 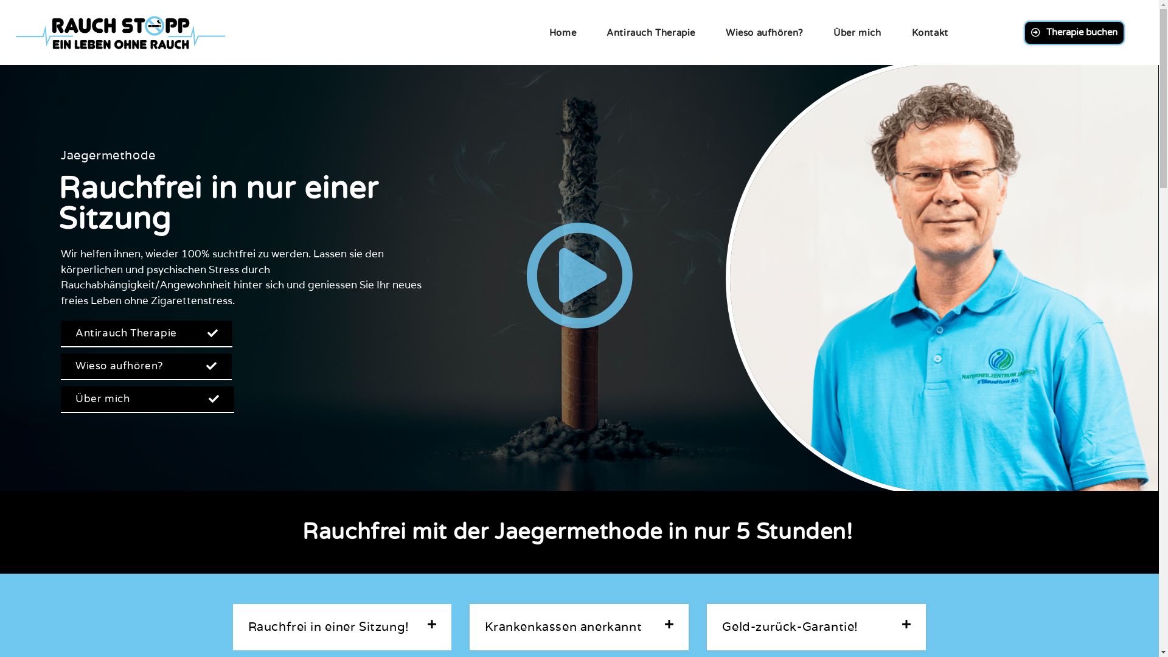 I want to click on Rauchfrei in einer Sitzung!, so click(x=328, y=627).